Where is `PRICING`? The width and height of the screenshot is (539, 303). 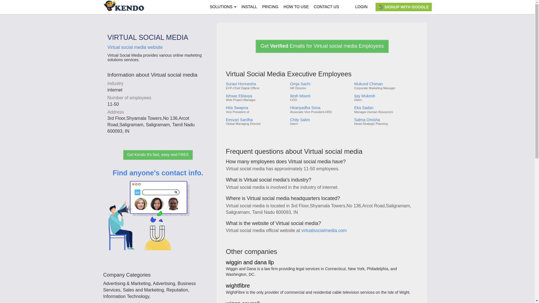
PRICING is located at coordinates (270, 7).